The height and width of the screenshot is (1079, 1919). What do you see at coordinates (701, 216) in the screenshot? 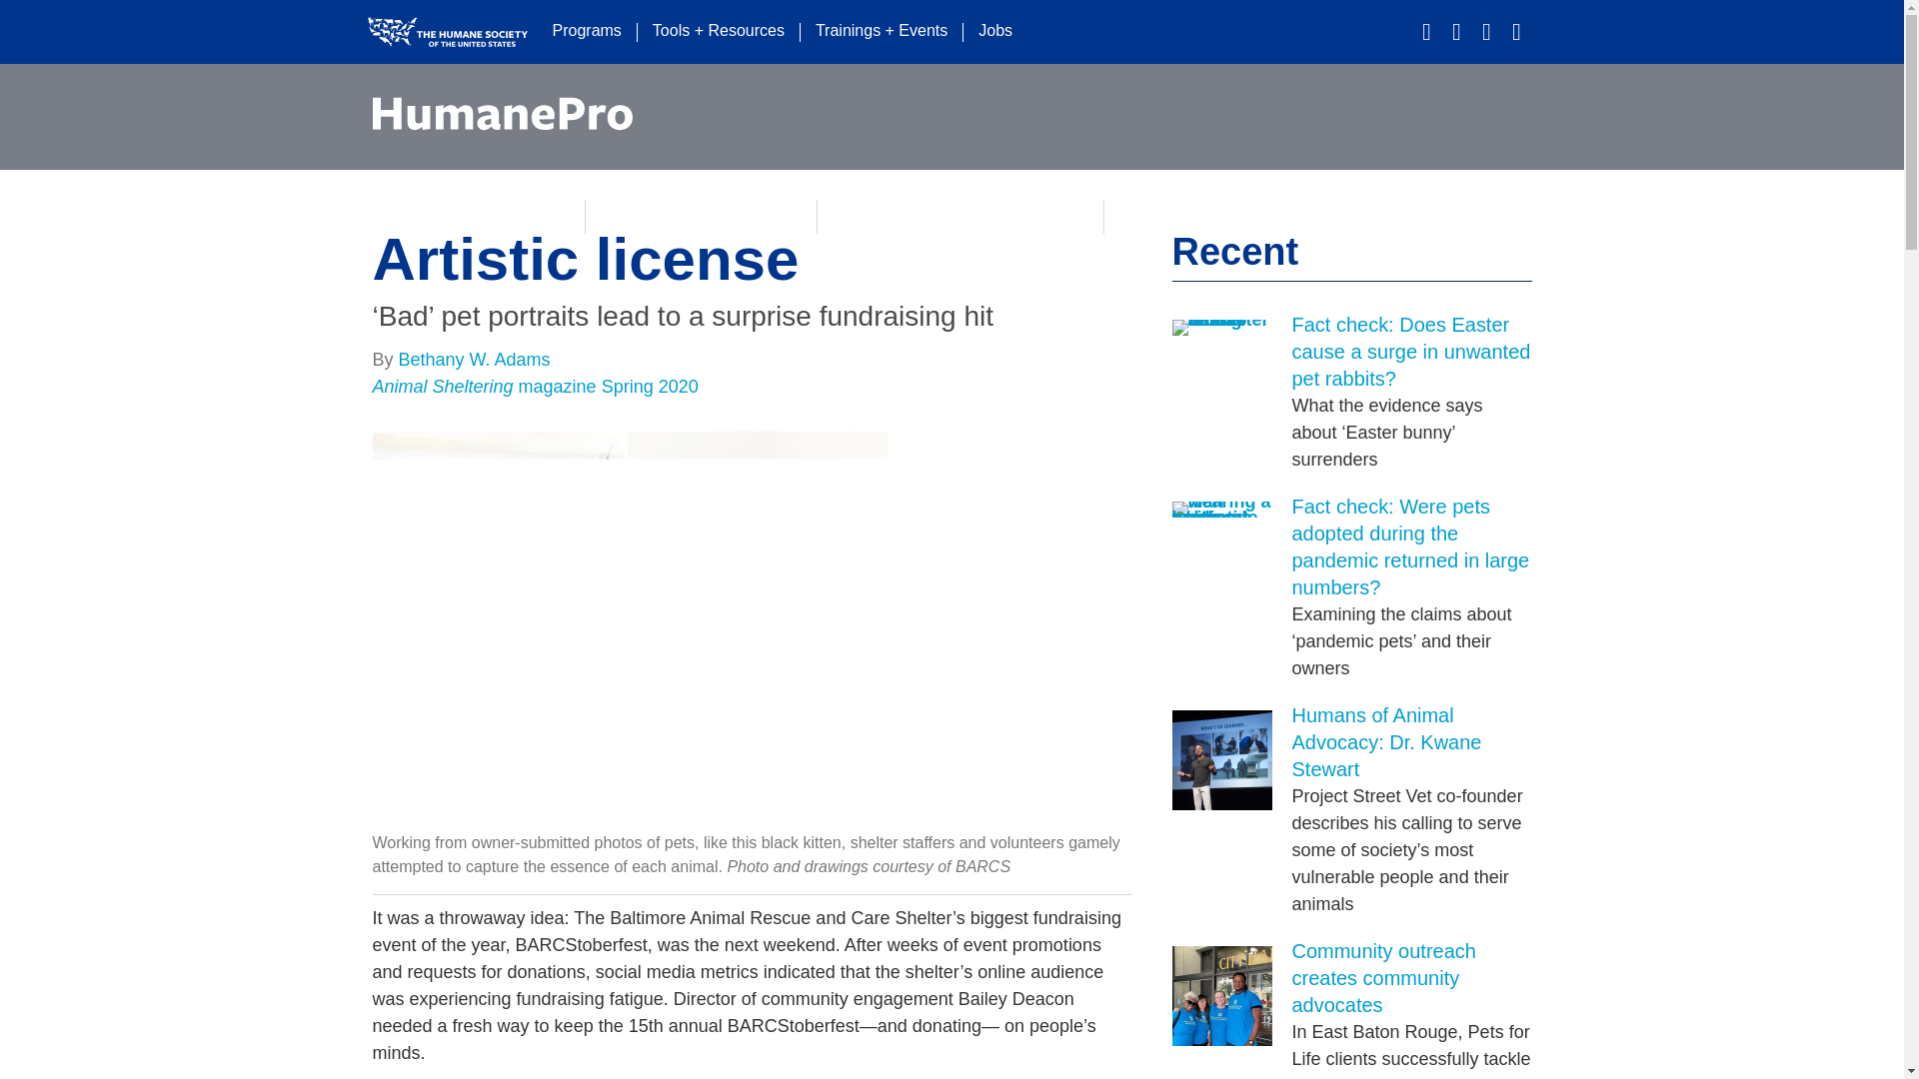
I see `Resources by Species` at bounding box center [701, 216].